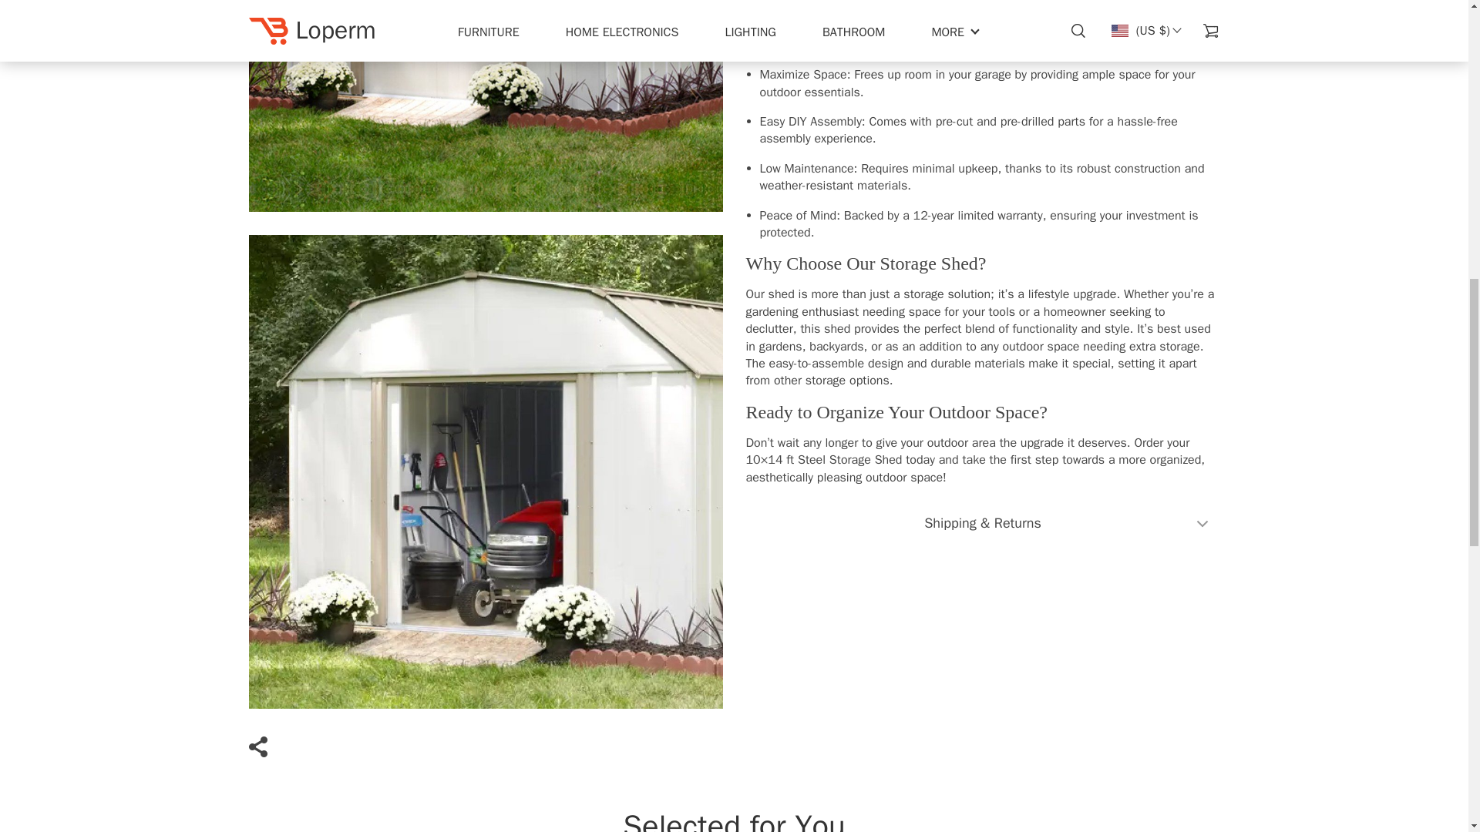 This screenshot has height=832, width=1480. I want to click on 7780-ff5693.jpg, so click(485, 106).